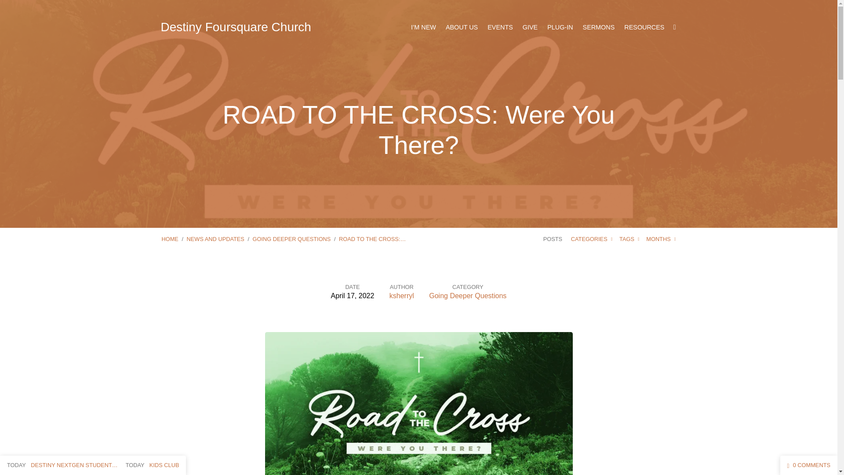 Image resolution: width=844 pixels, height=475 pixels. Describe the element at coordinates (500, 27) in the screenshot. I see `EVENTS` at that location.